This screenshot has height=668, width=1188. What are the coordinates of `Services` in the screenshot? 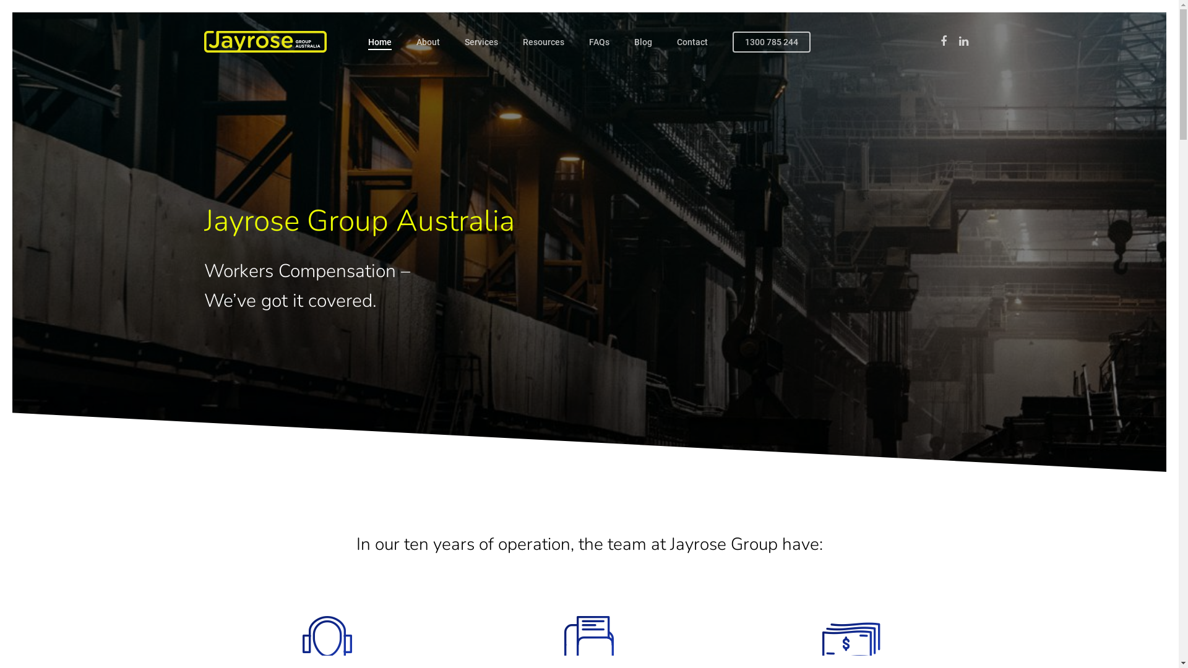 It's located at (481, 42).